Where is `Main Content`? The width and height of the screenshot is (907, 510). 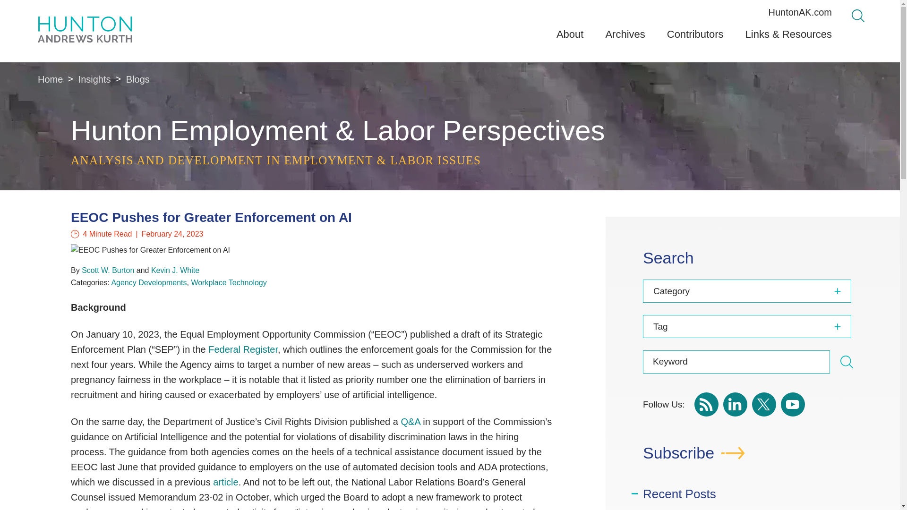 Main Content is located at coordinates (420, 11).